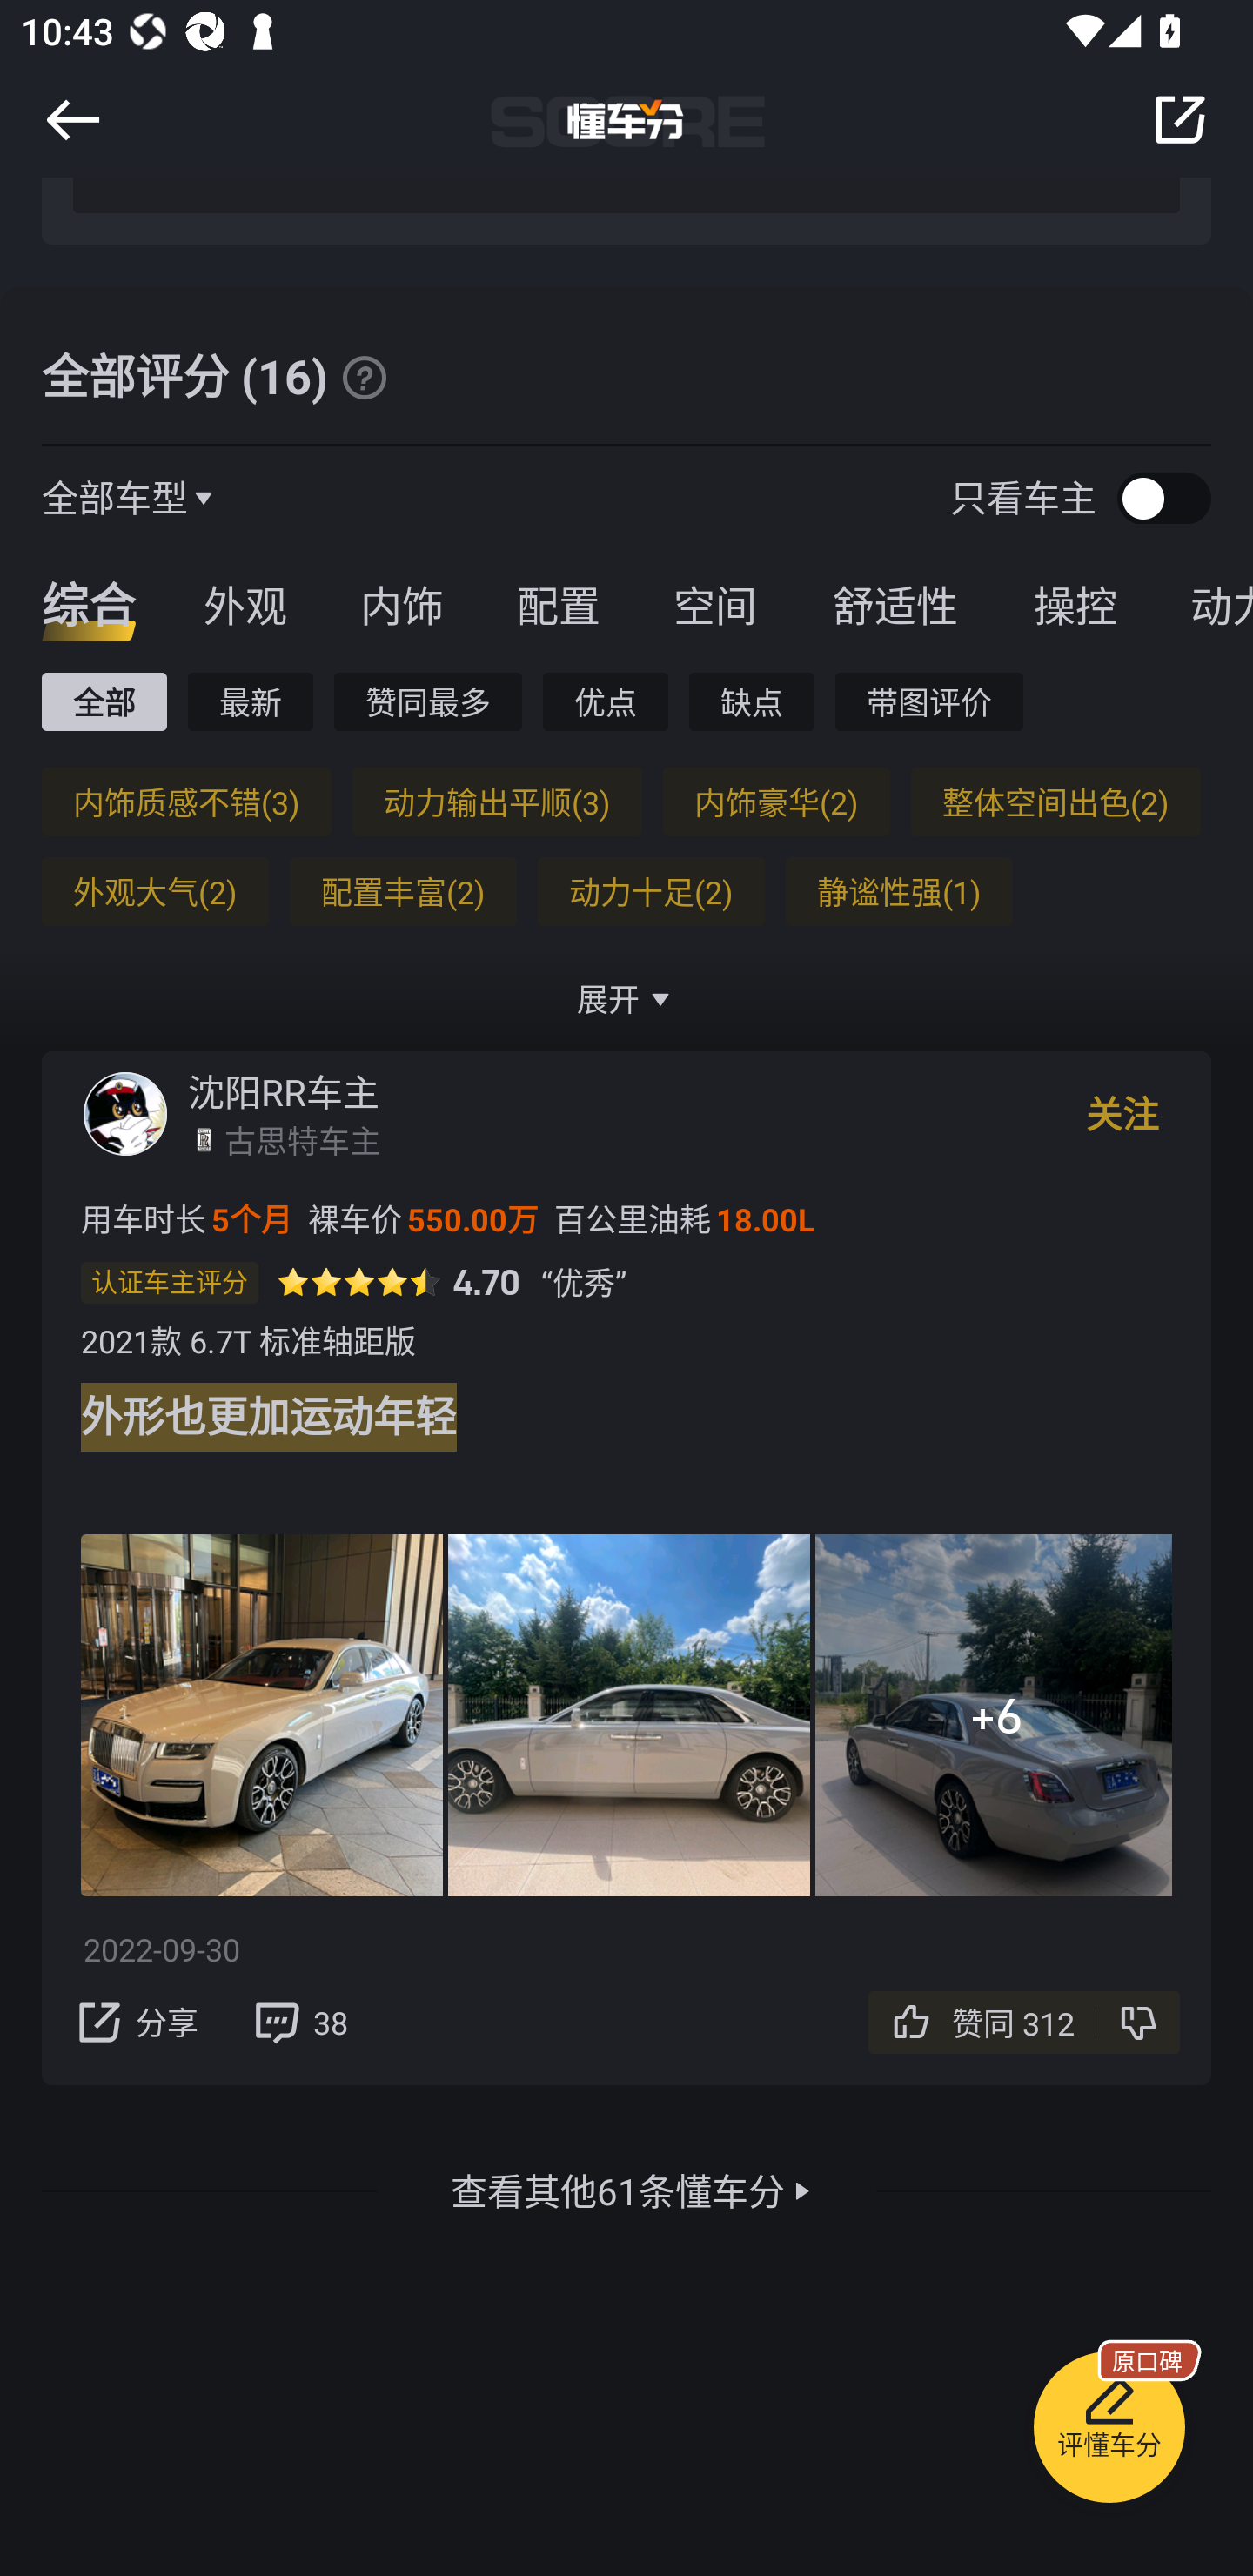 This screenshot has height=2576, width=1253. I want to click on 优点, so click(605, 701).